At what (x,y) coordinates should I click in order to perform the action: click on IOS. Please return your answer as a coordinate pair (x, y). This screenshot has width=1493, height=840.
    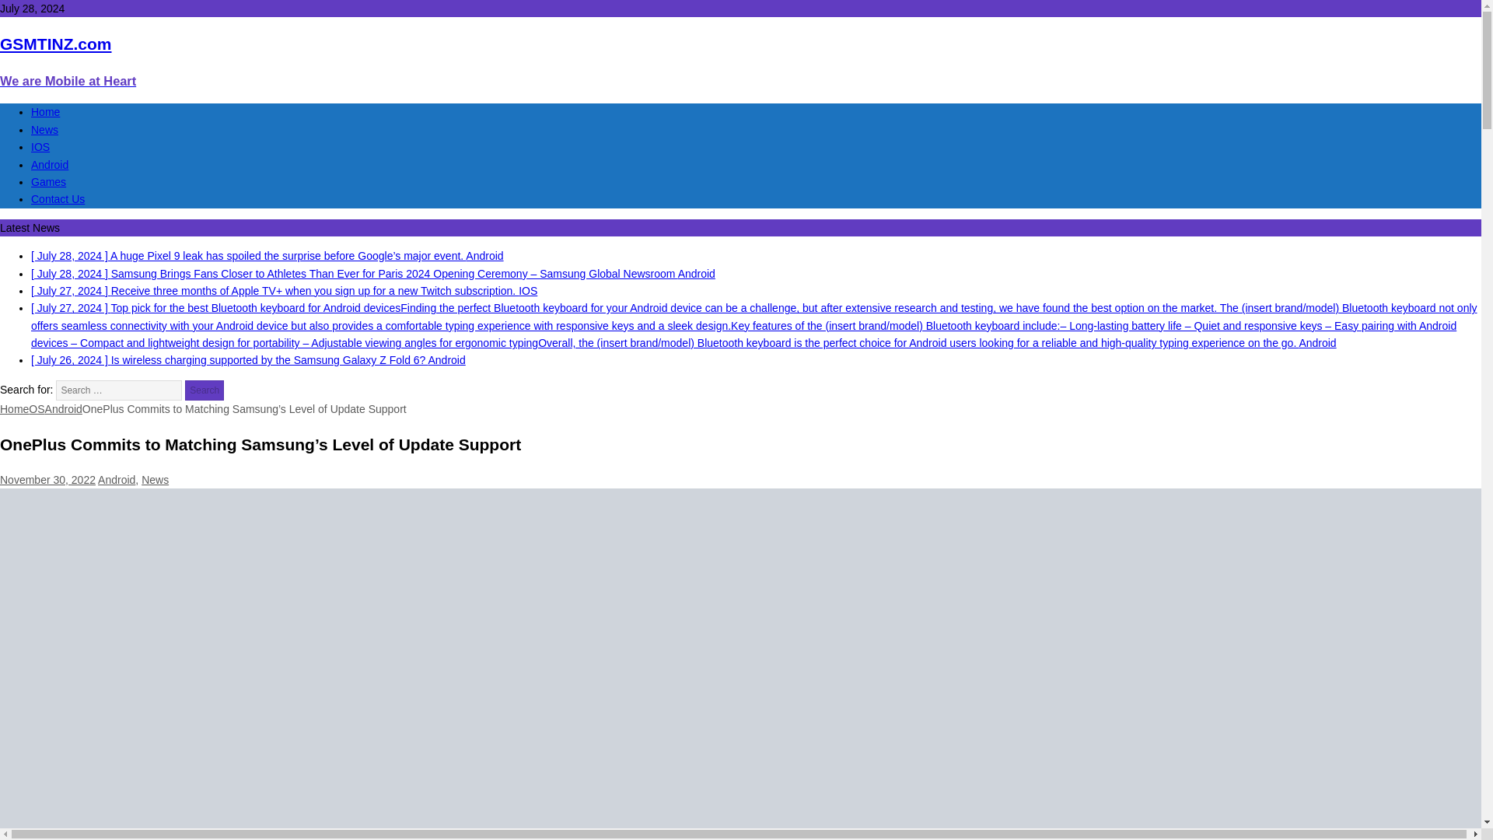
    Looking at the image, I should click on (40, 146).